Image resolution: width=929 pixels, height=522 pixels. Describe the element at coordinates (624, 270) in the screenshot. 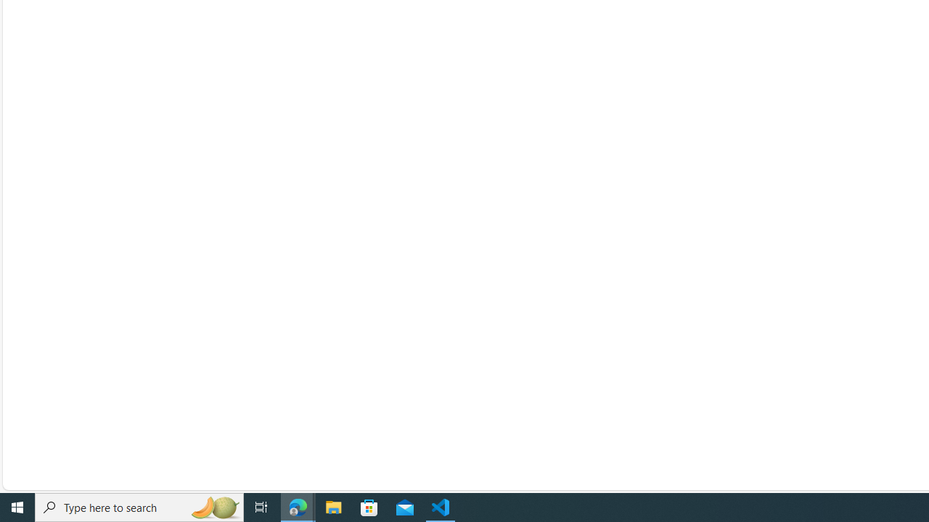

I see `Download Center` at that location.